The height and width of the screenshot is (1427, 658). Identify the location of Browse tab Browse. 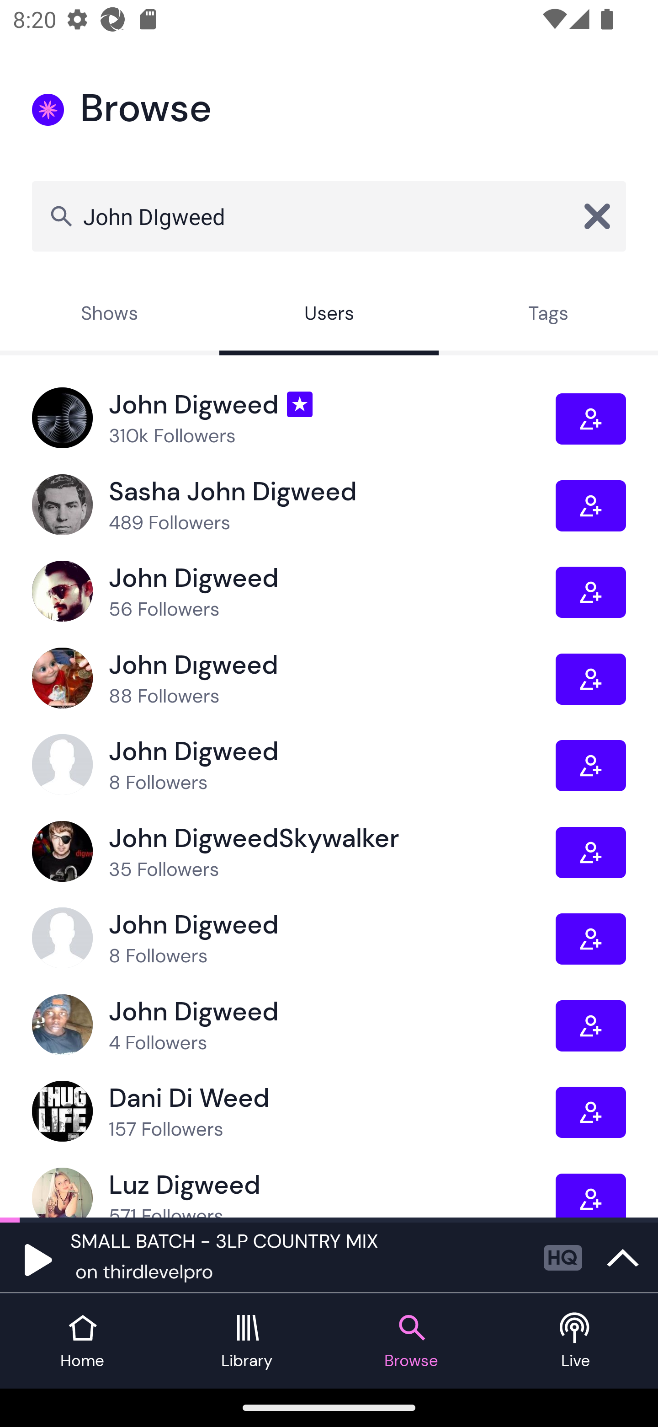
(411, 1341).